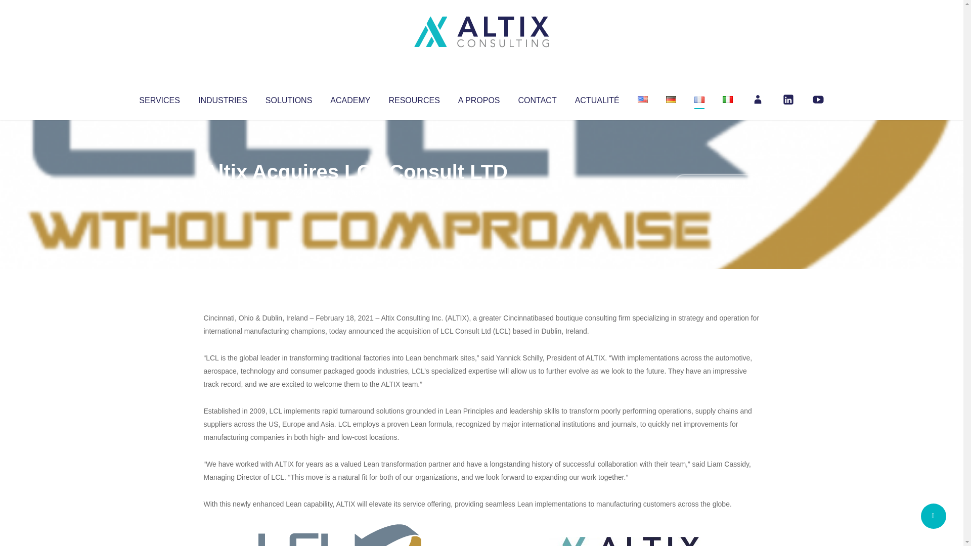  I want to click on Articles par Altix, so click(223, 192).